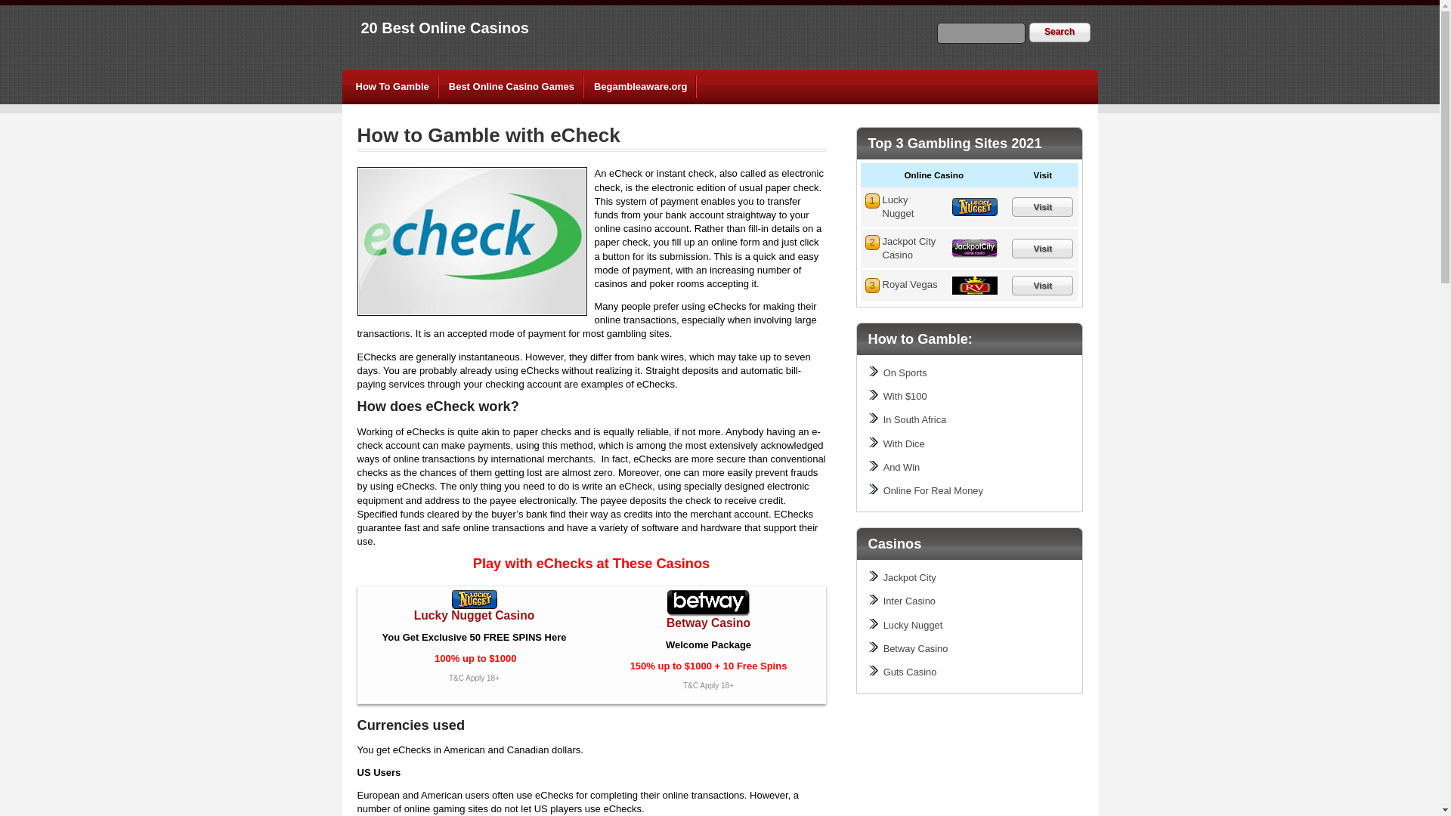 The width and height of the screenshot is (1451, 816). What do you see at coordinates (1043, 207) in the screenshot?
I see `Visit` at bounding box center [1043, 207].